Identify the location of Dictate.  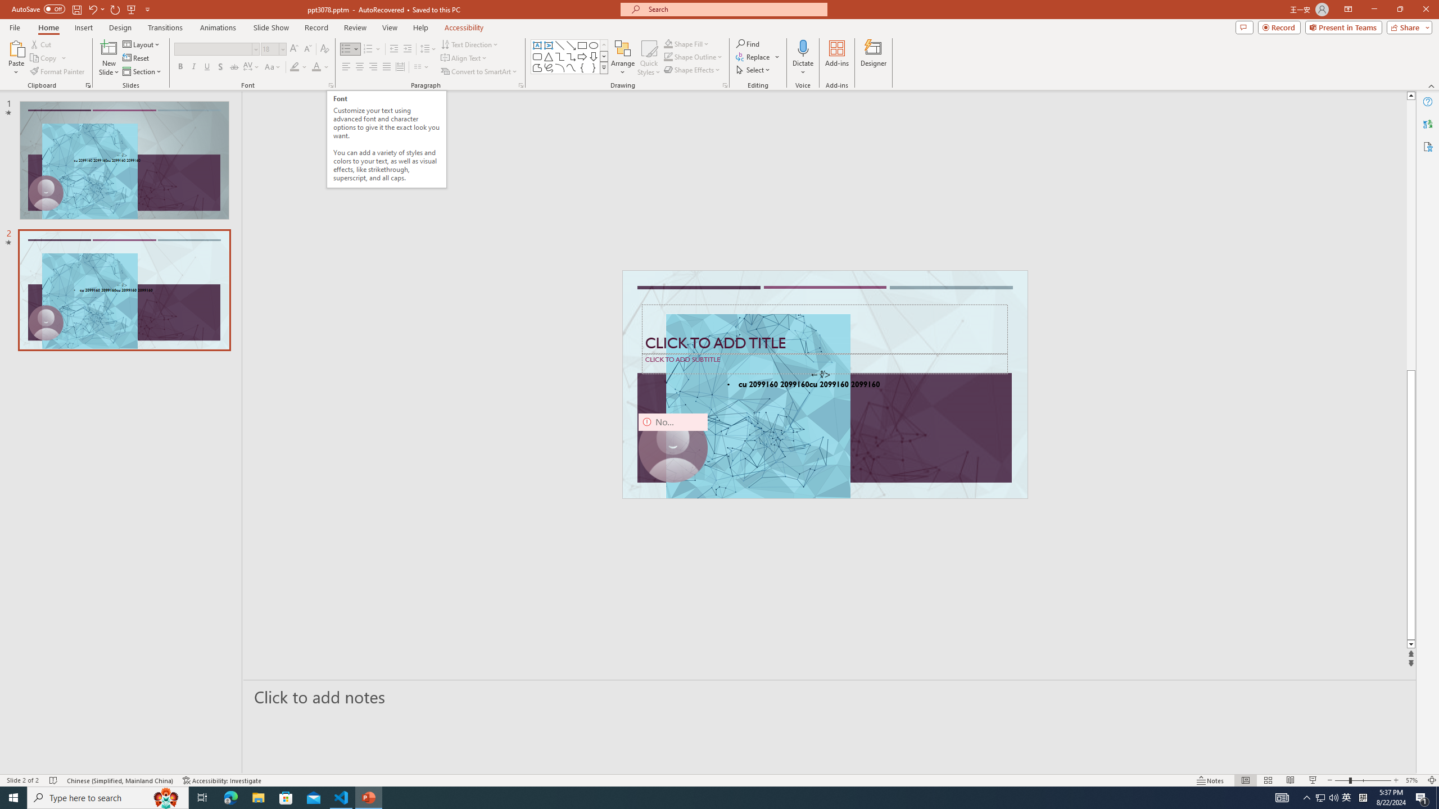
(803, 48).